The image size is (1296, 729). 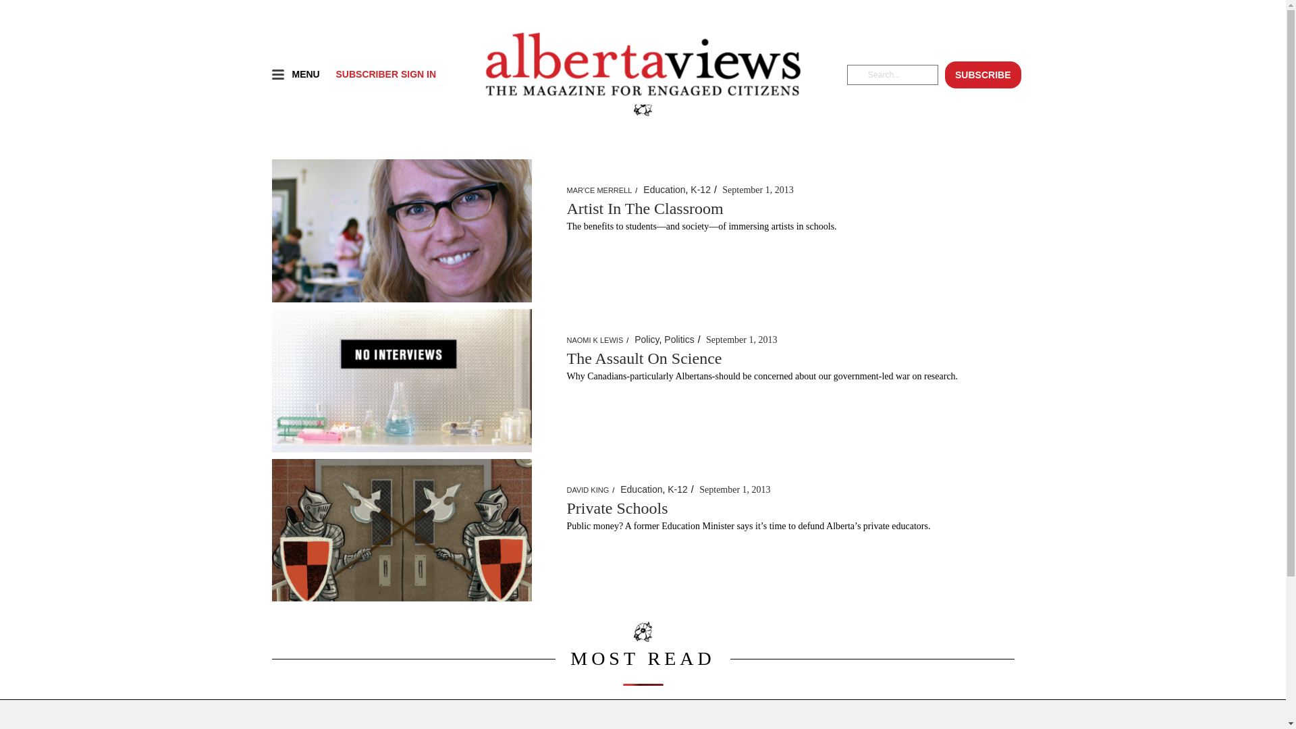 I want to click on DAVID KING, so click(x=589, y=490).